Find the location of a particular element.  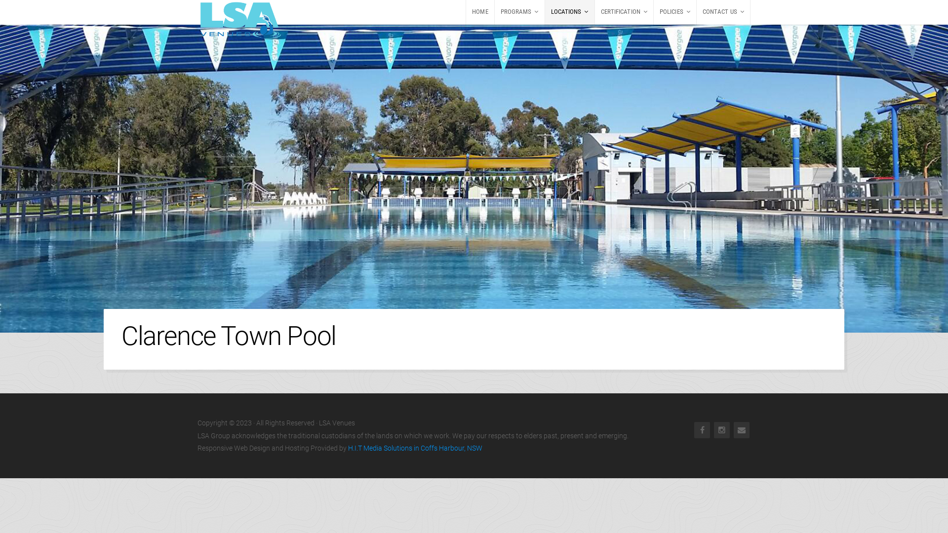

HOME is located at coordinates (480, 12).